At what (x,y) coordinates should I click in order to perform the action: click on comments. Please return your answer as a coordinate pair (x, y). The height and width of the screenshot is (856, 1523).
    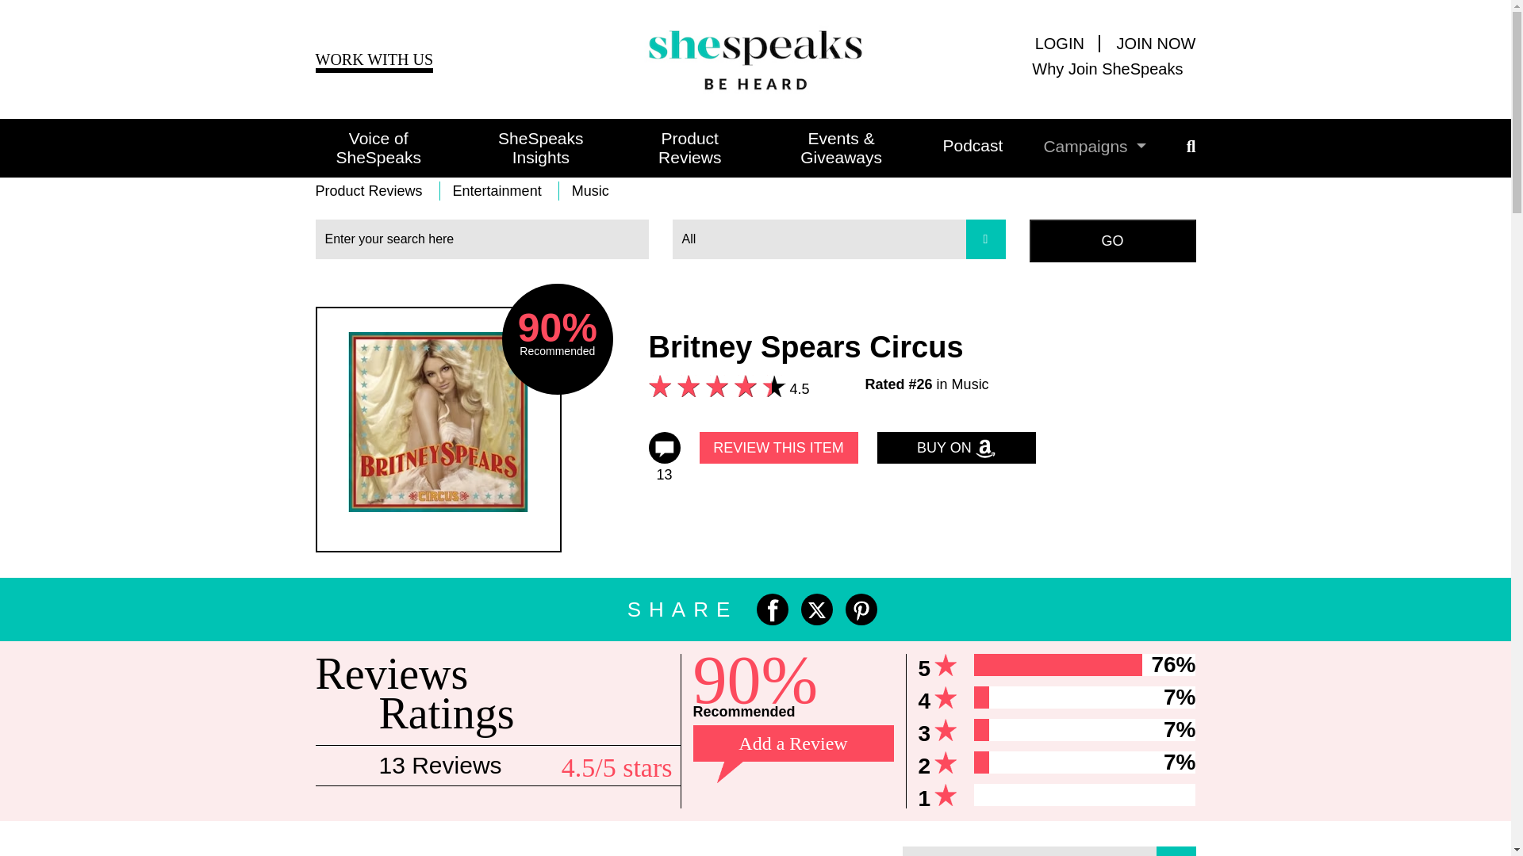
    Looking at the image, I should click on (665, 448).